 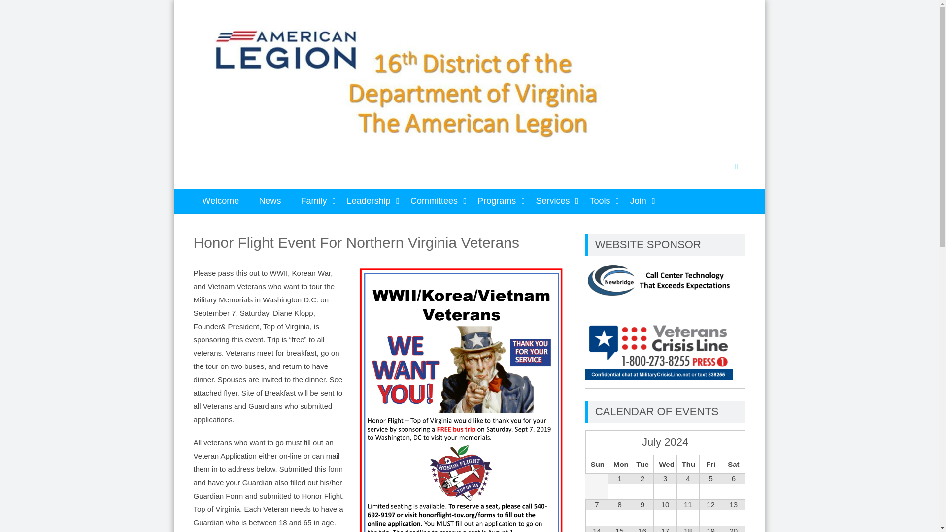 What do you see at coordinates (552, 201) in the screenshot?
I see `Services` at bounding box center [552, 201].